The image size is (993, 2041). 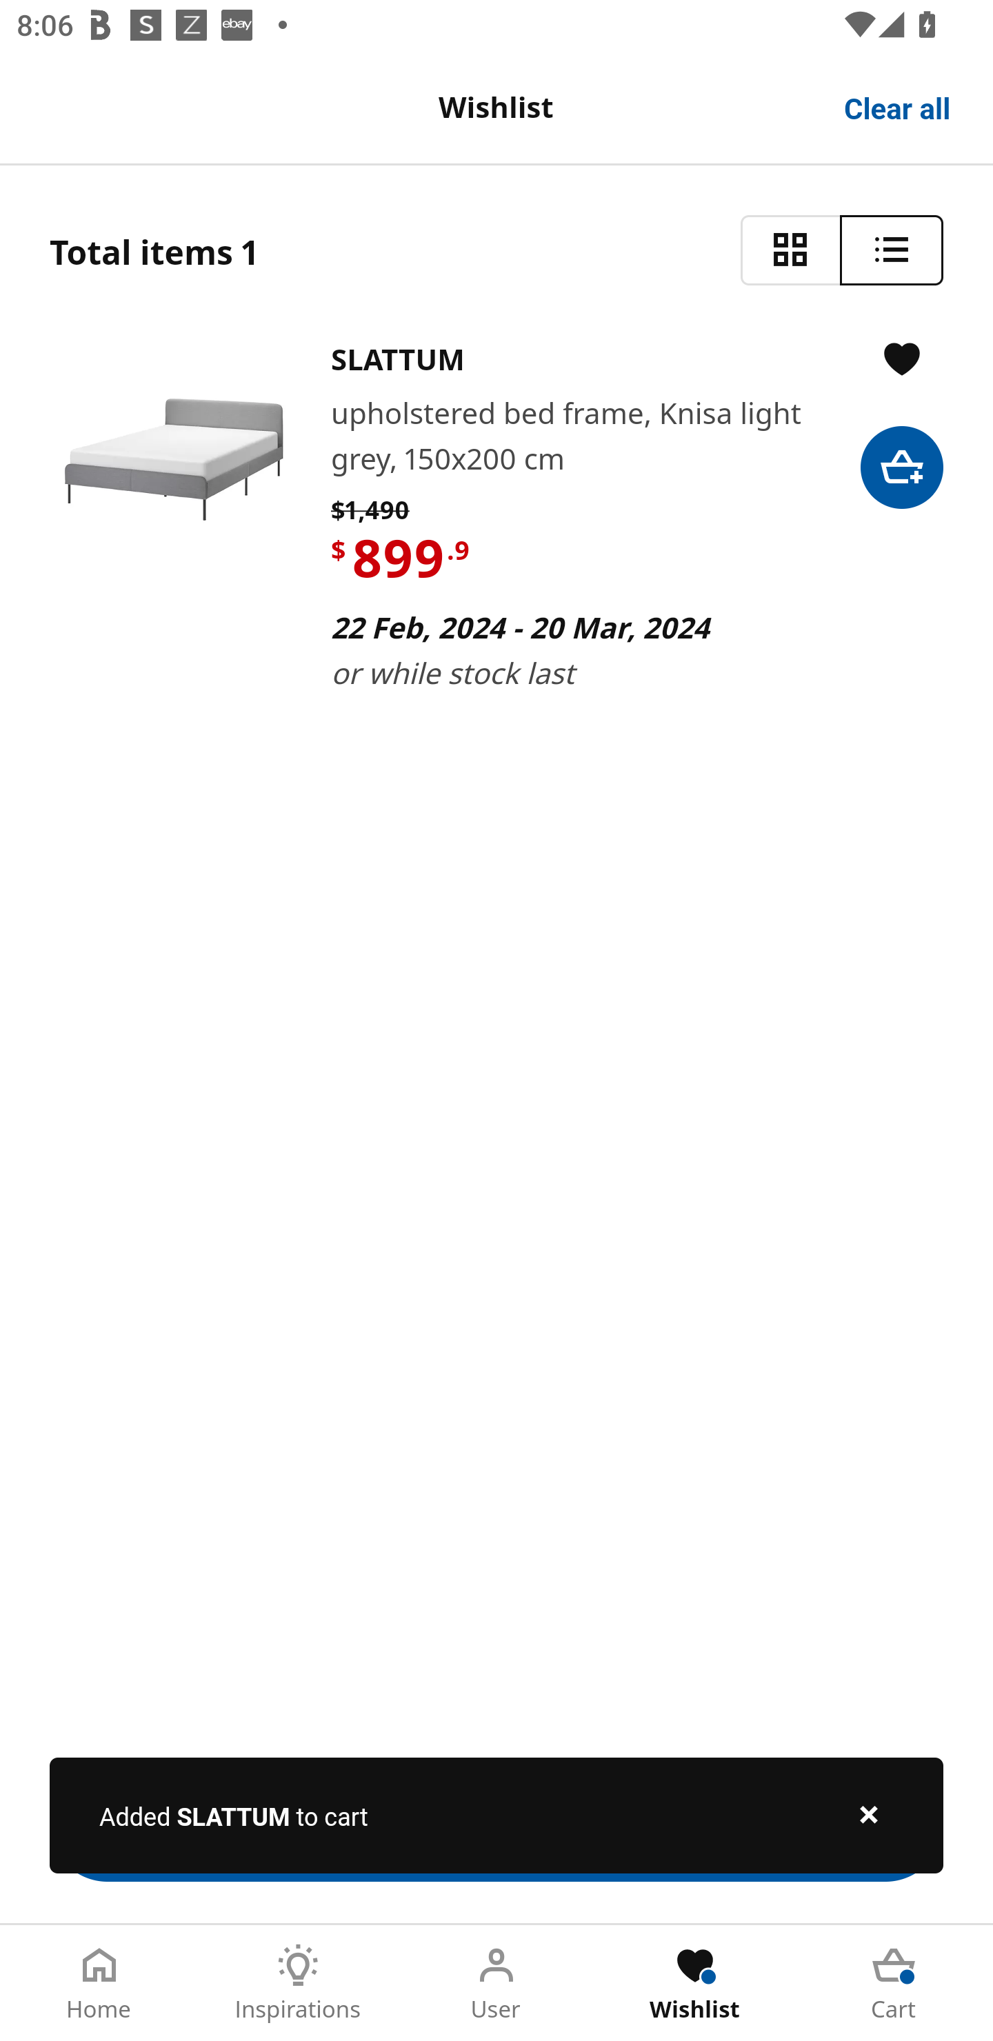 What do you see at coordinates (898, 106) in the screenshot?
I see `Clear all` at bounding box center [898, 106].